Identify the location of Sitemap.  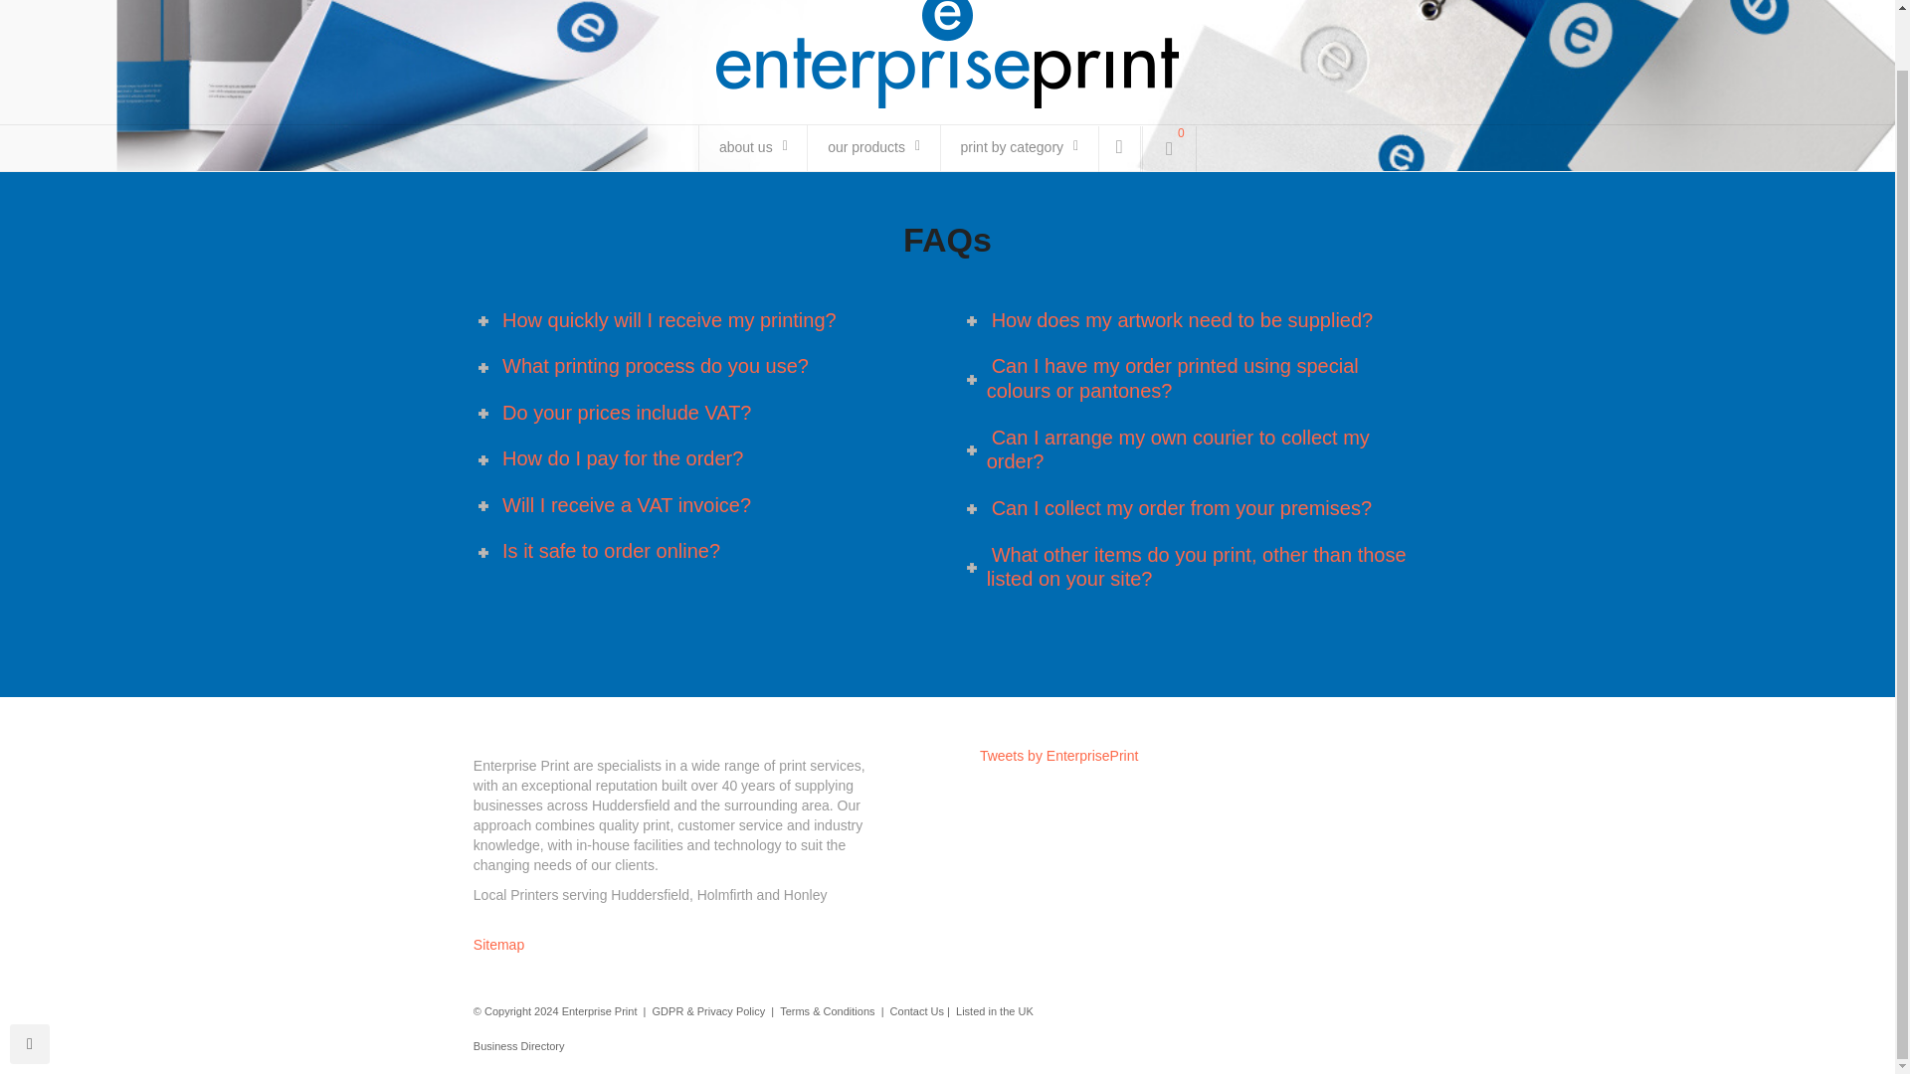
(498, 944).